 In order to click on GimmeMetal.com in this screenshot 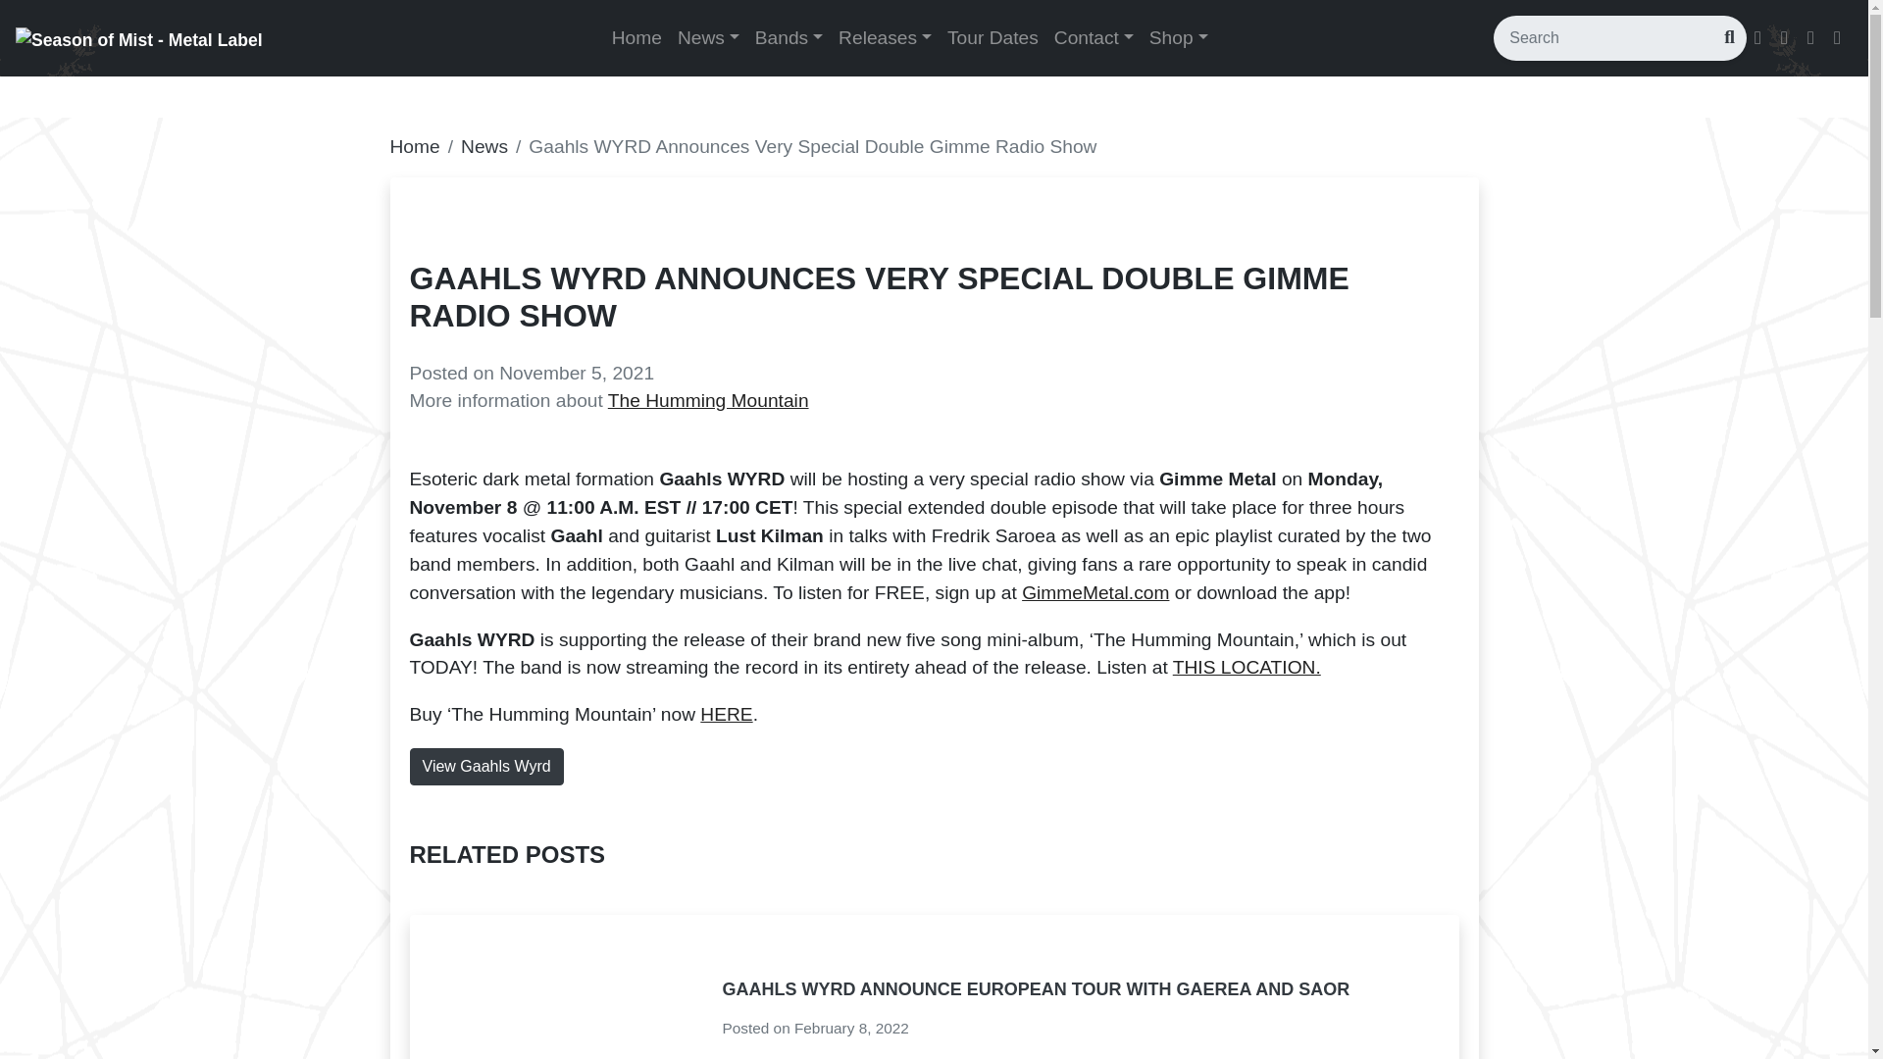, I will do `click(1095, 592)`.